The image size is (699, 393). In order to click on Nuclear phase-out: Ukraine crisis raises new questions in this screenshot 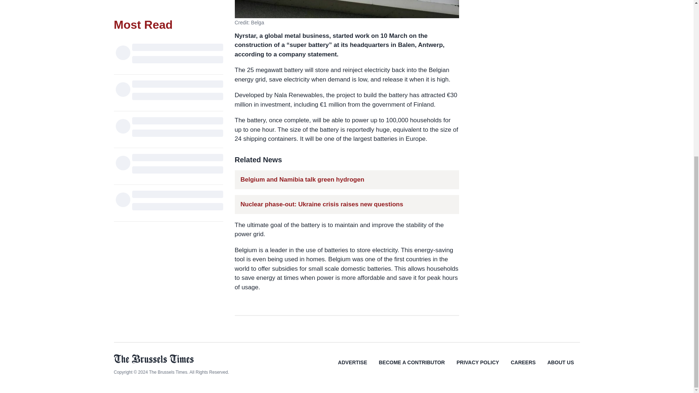, I will do `click(322, 204)`.